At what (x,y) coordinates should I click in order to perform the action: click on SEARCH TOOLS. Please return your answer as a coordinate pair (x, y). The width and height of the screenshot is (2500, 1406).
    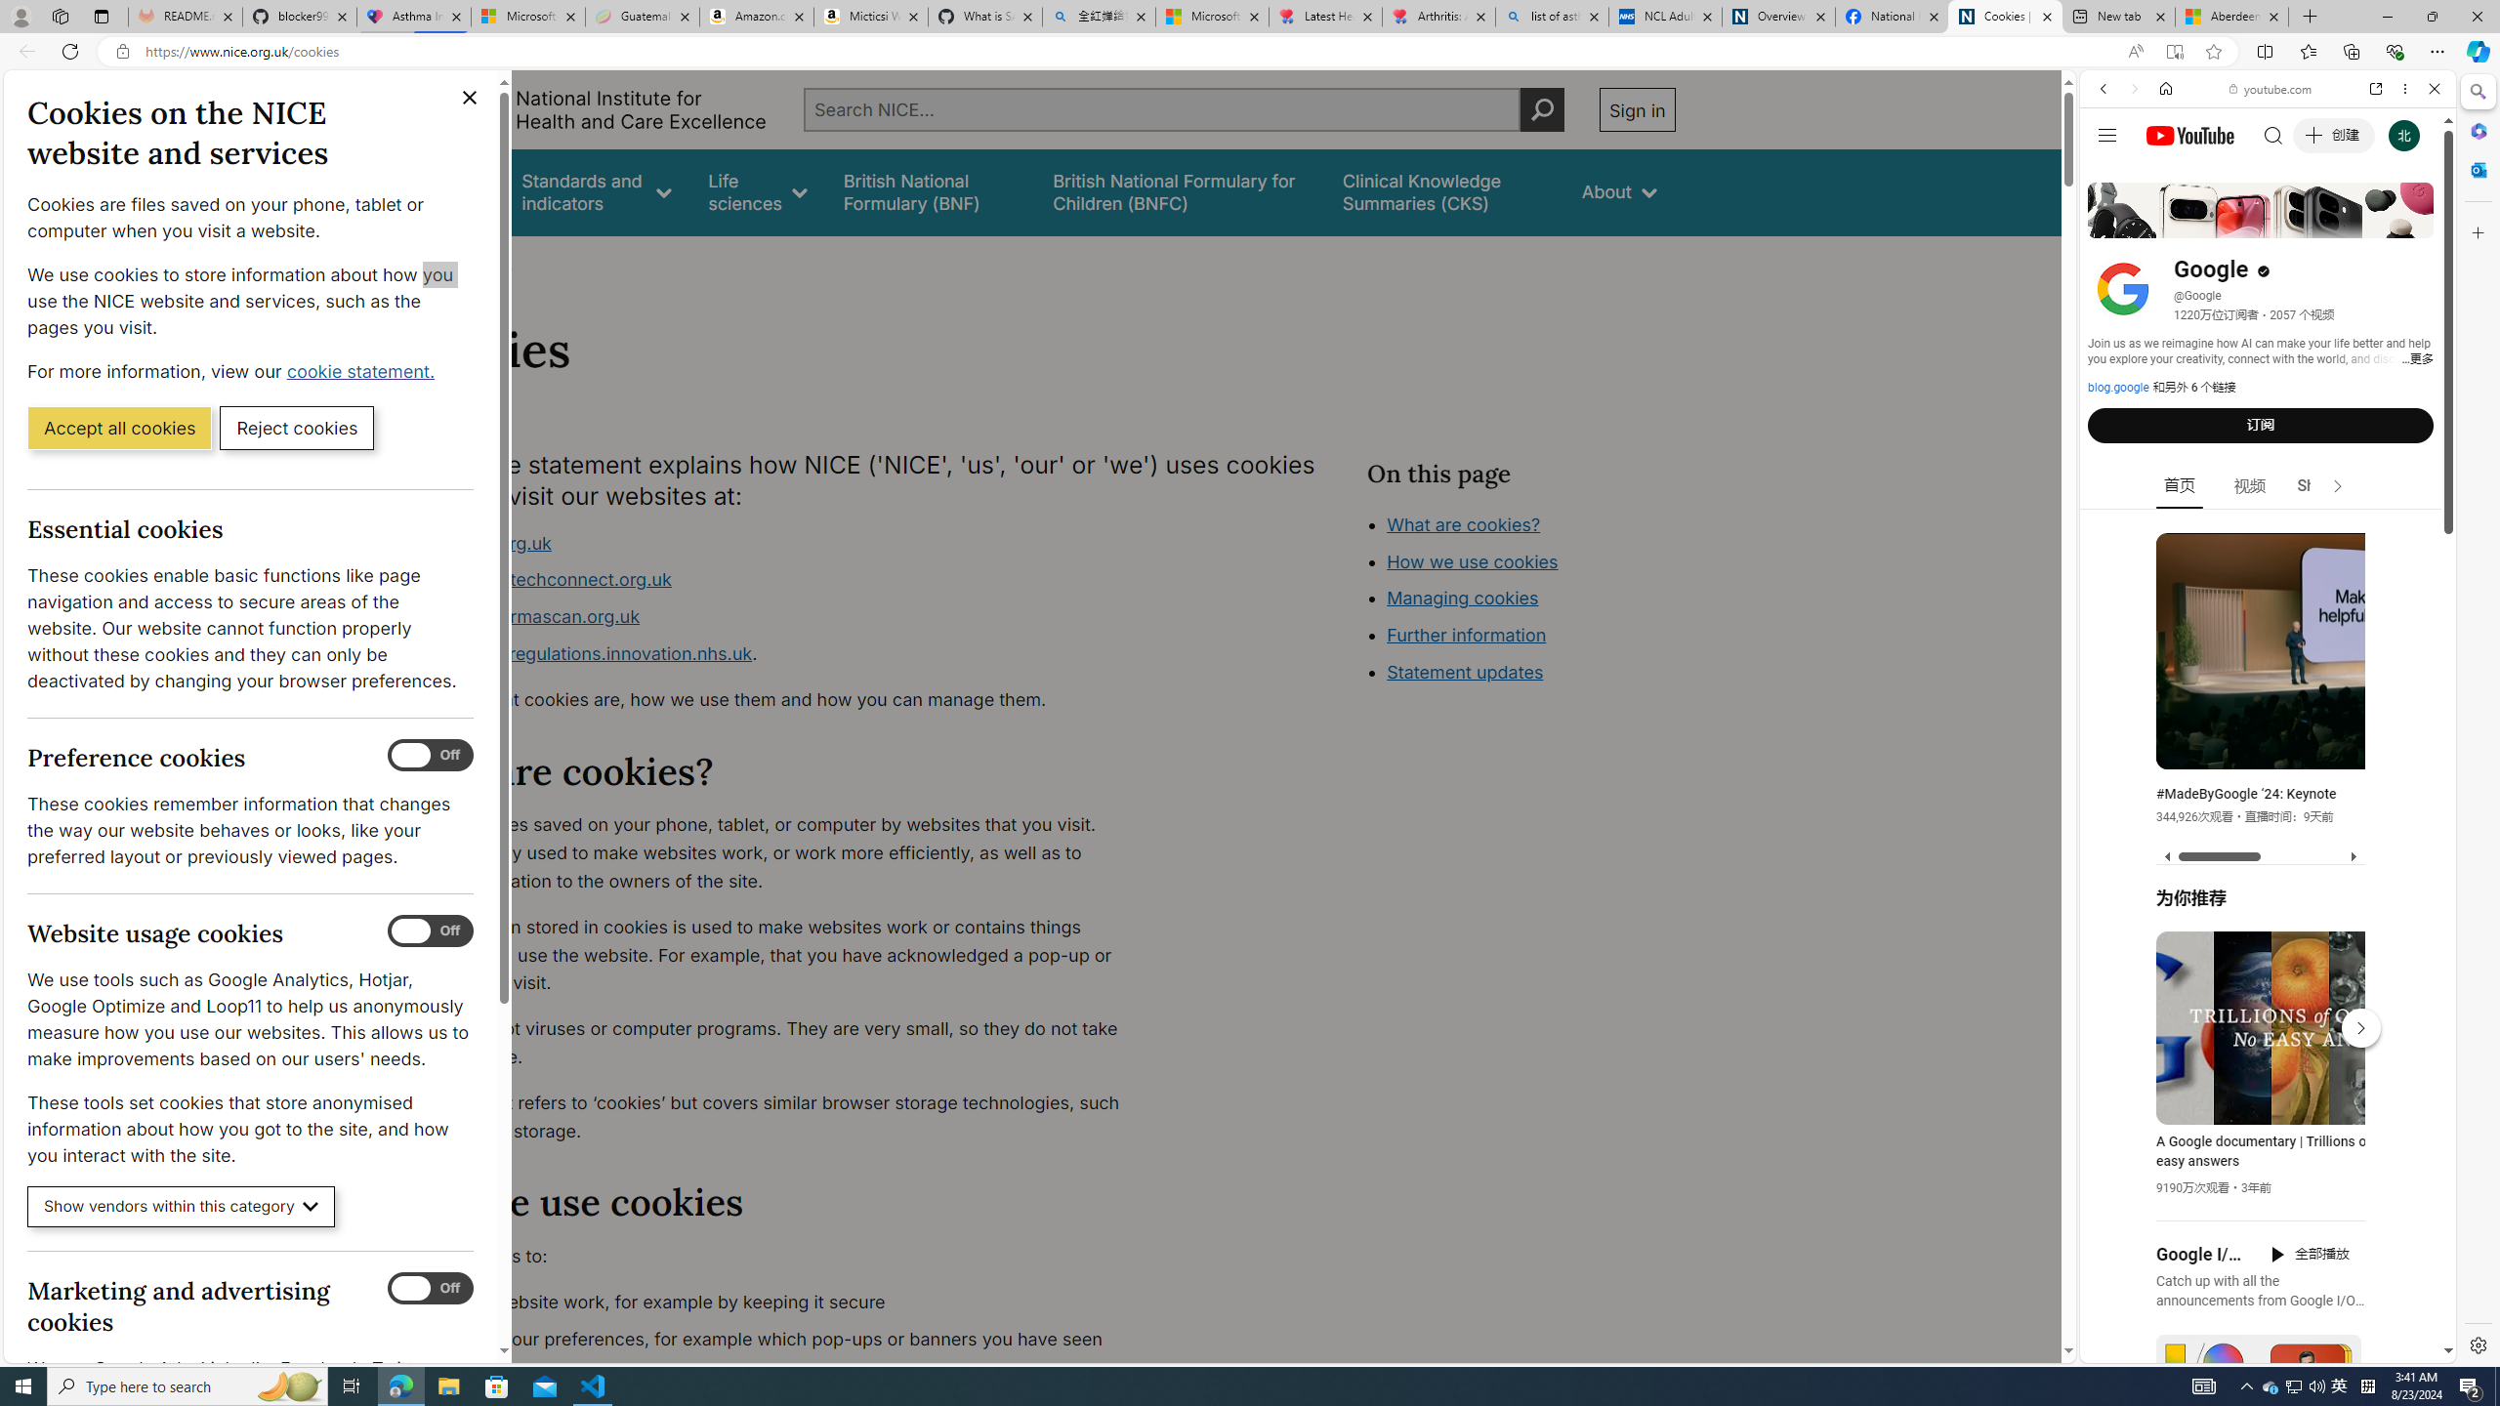
    Looking at the image, I should click on (2318, 224).